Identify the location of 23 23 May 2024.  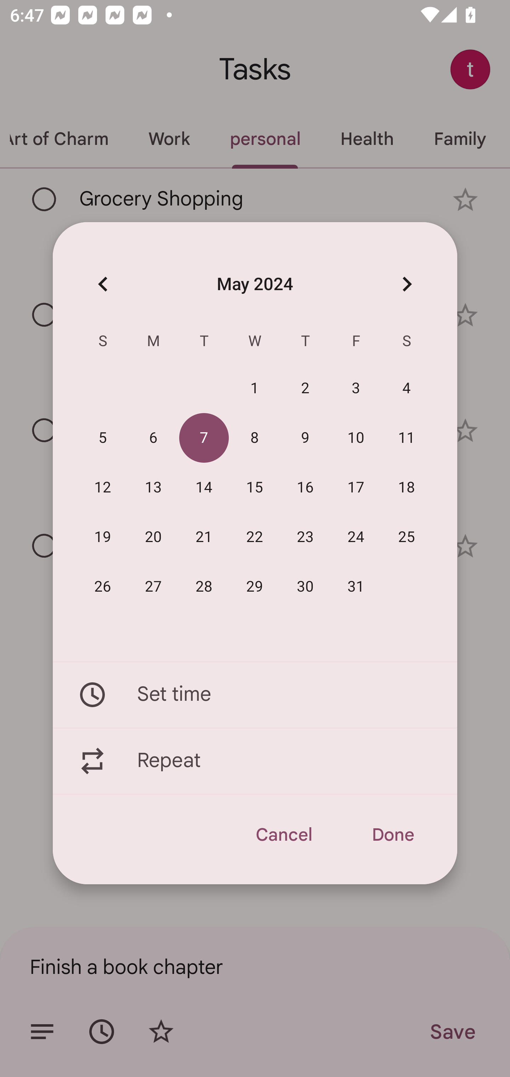
(305, 537).